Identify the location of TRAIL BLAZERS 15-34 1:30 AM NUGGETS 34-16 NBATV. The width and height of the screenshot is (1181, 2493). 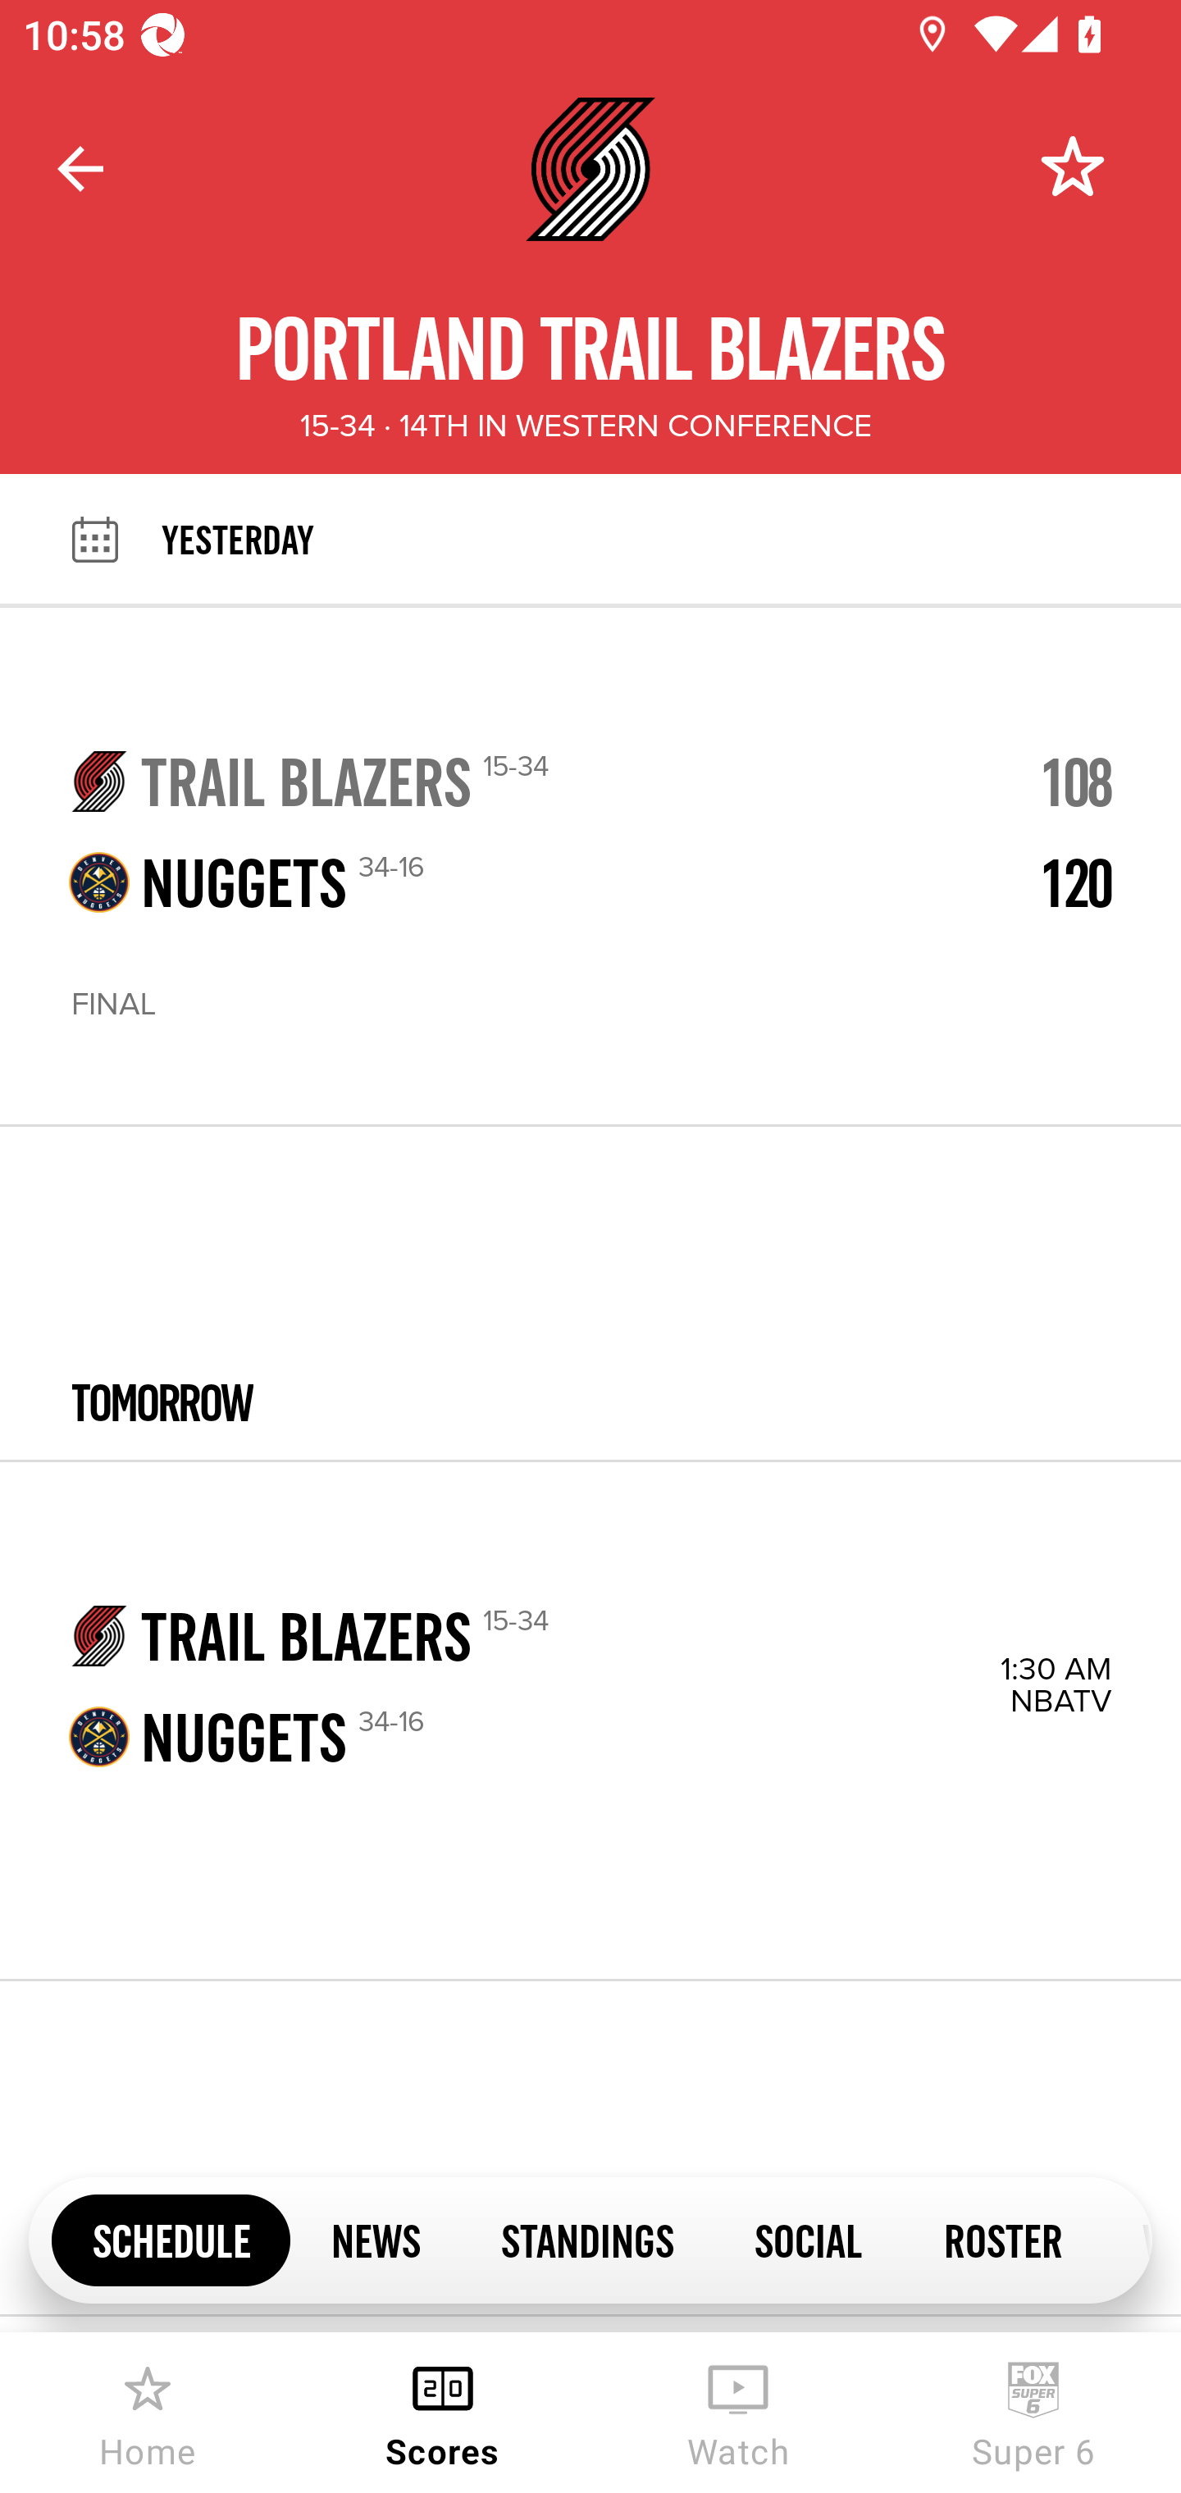
(590, 1720).